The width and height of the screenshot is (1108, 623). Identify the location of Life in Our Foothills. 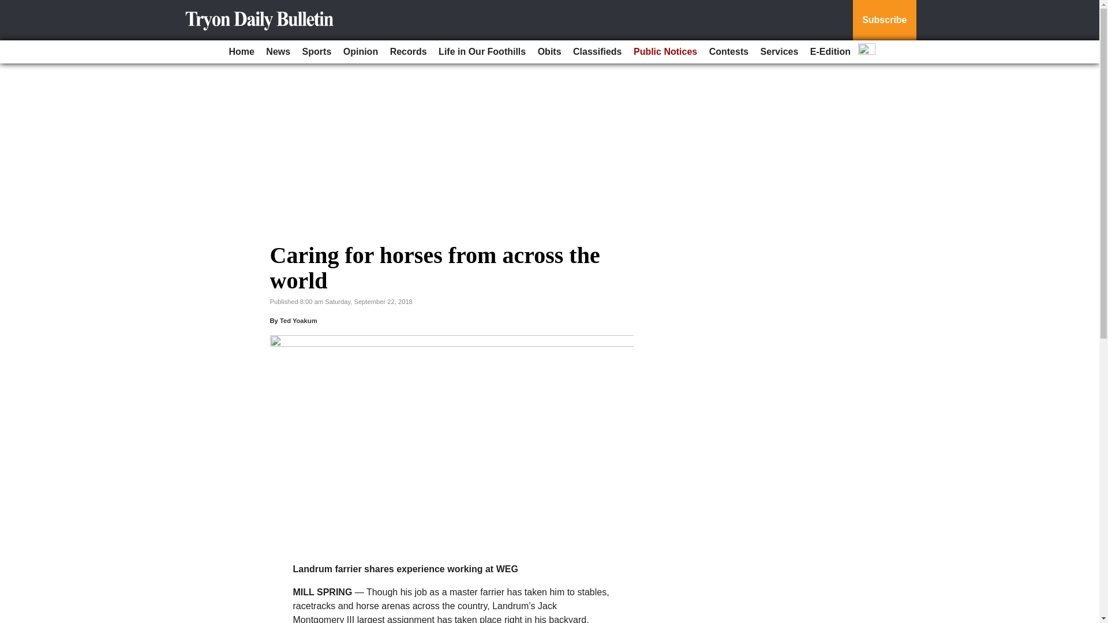
(482, 52).